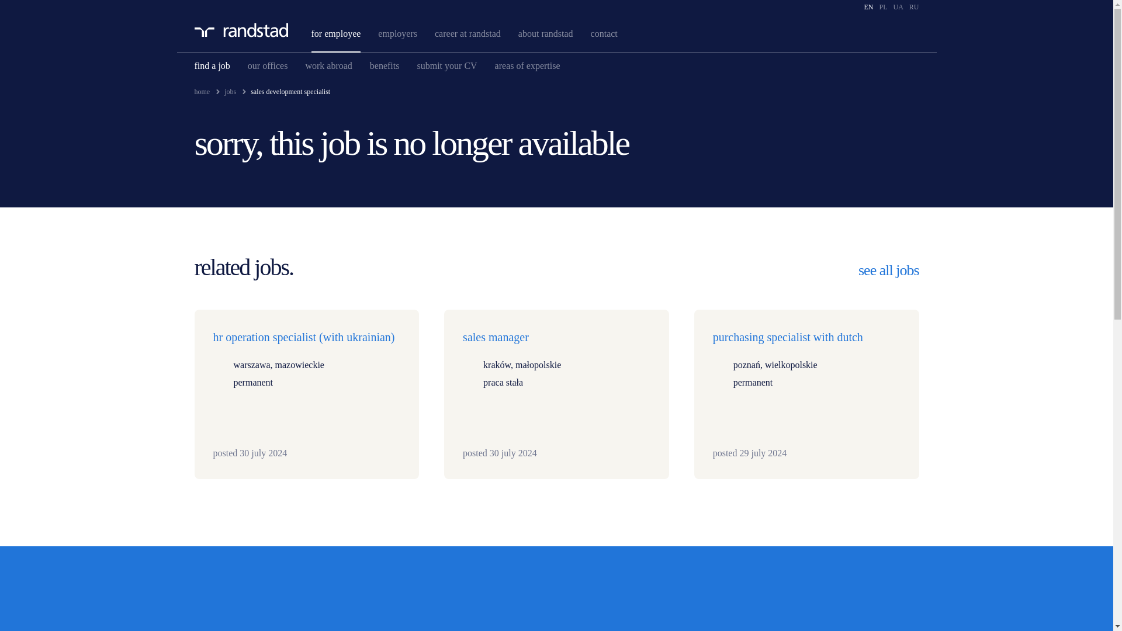 The height and width of the screenshot is (631, 1122). I want to click on UA, so click(898, 7).